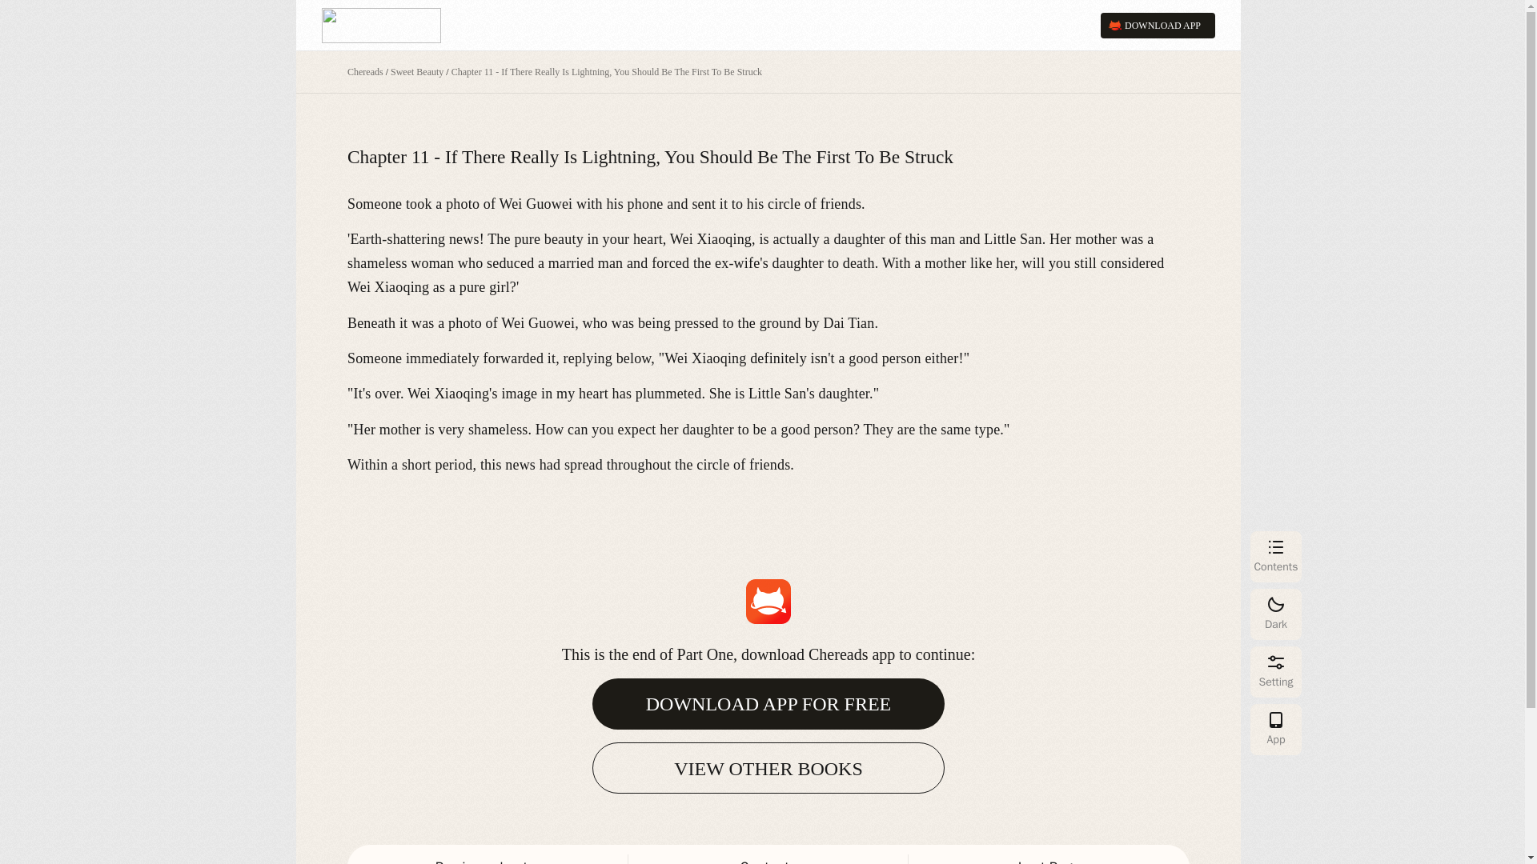  What do you see at coordinates (1276, 557) in the screenshot?
I see `Contents` at bounding box center [1276, 557].